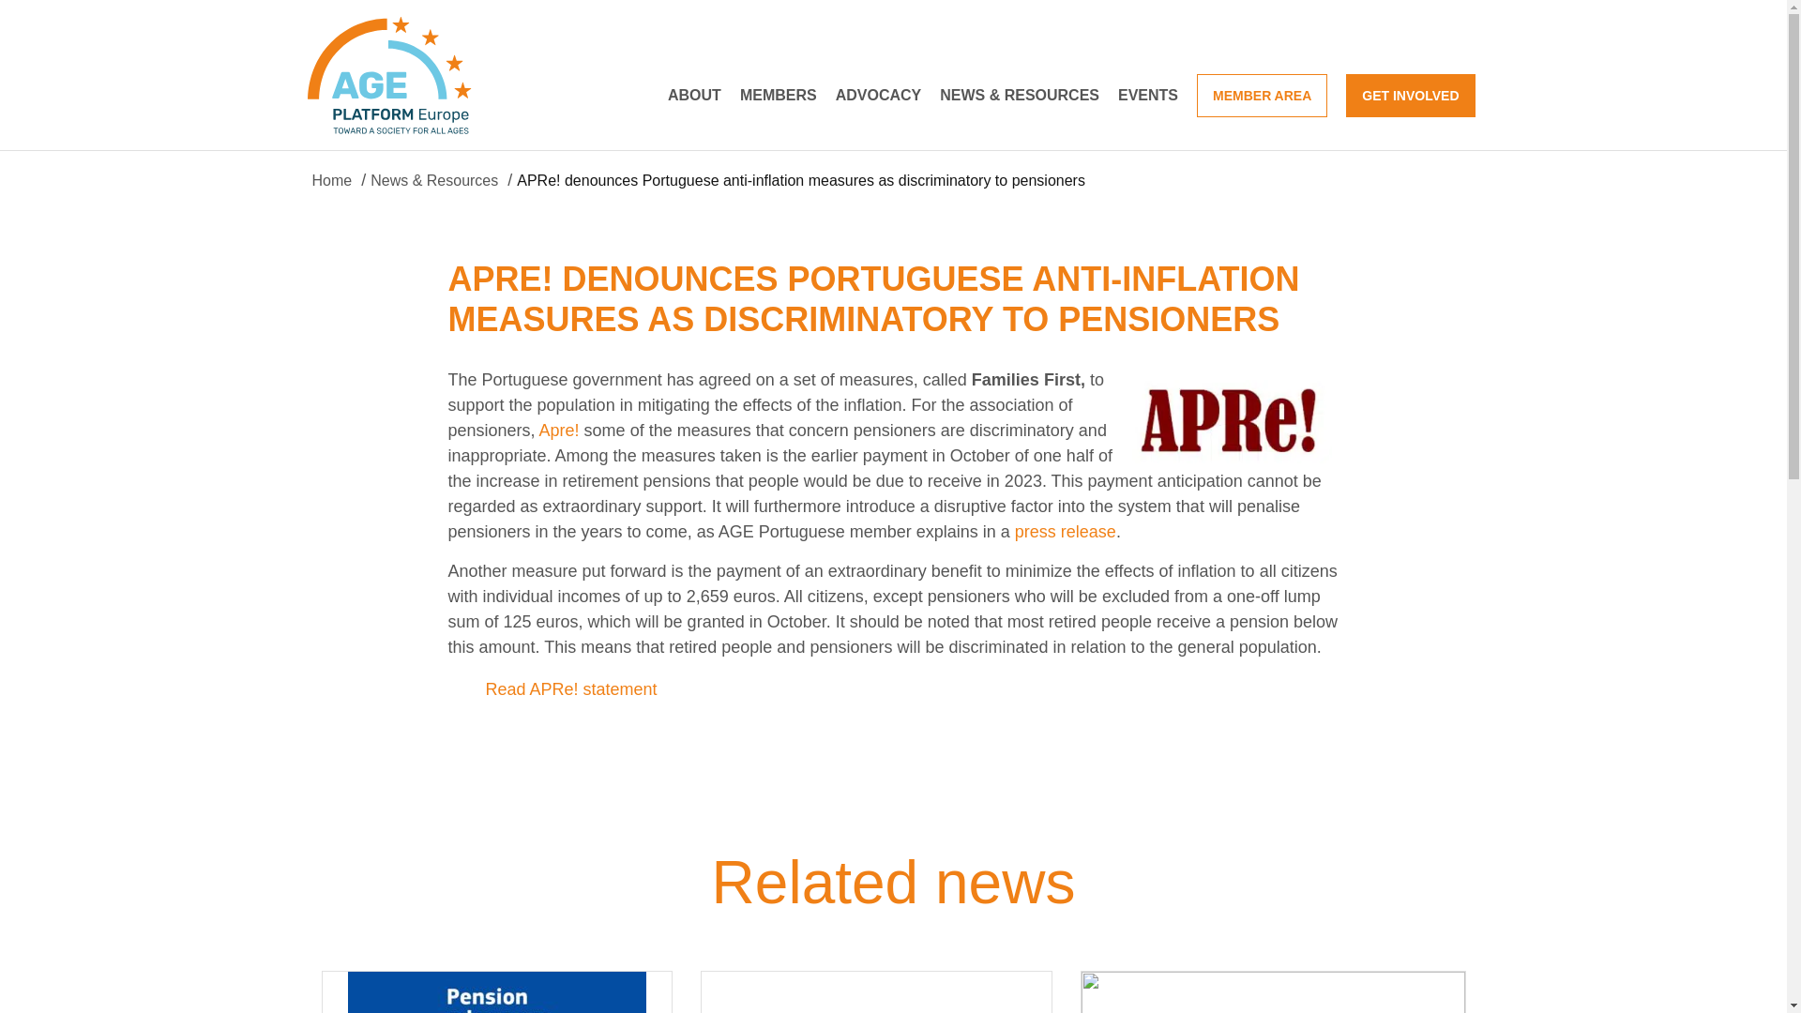  I want to click on Apre!, so click(559, 430).